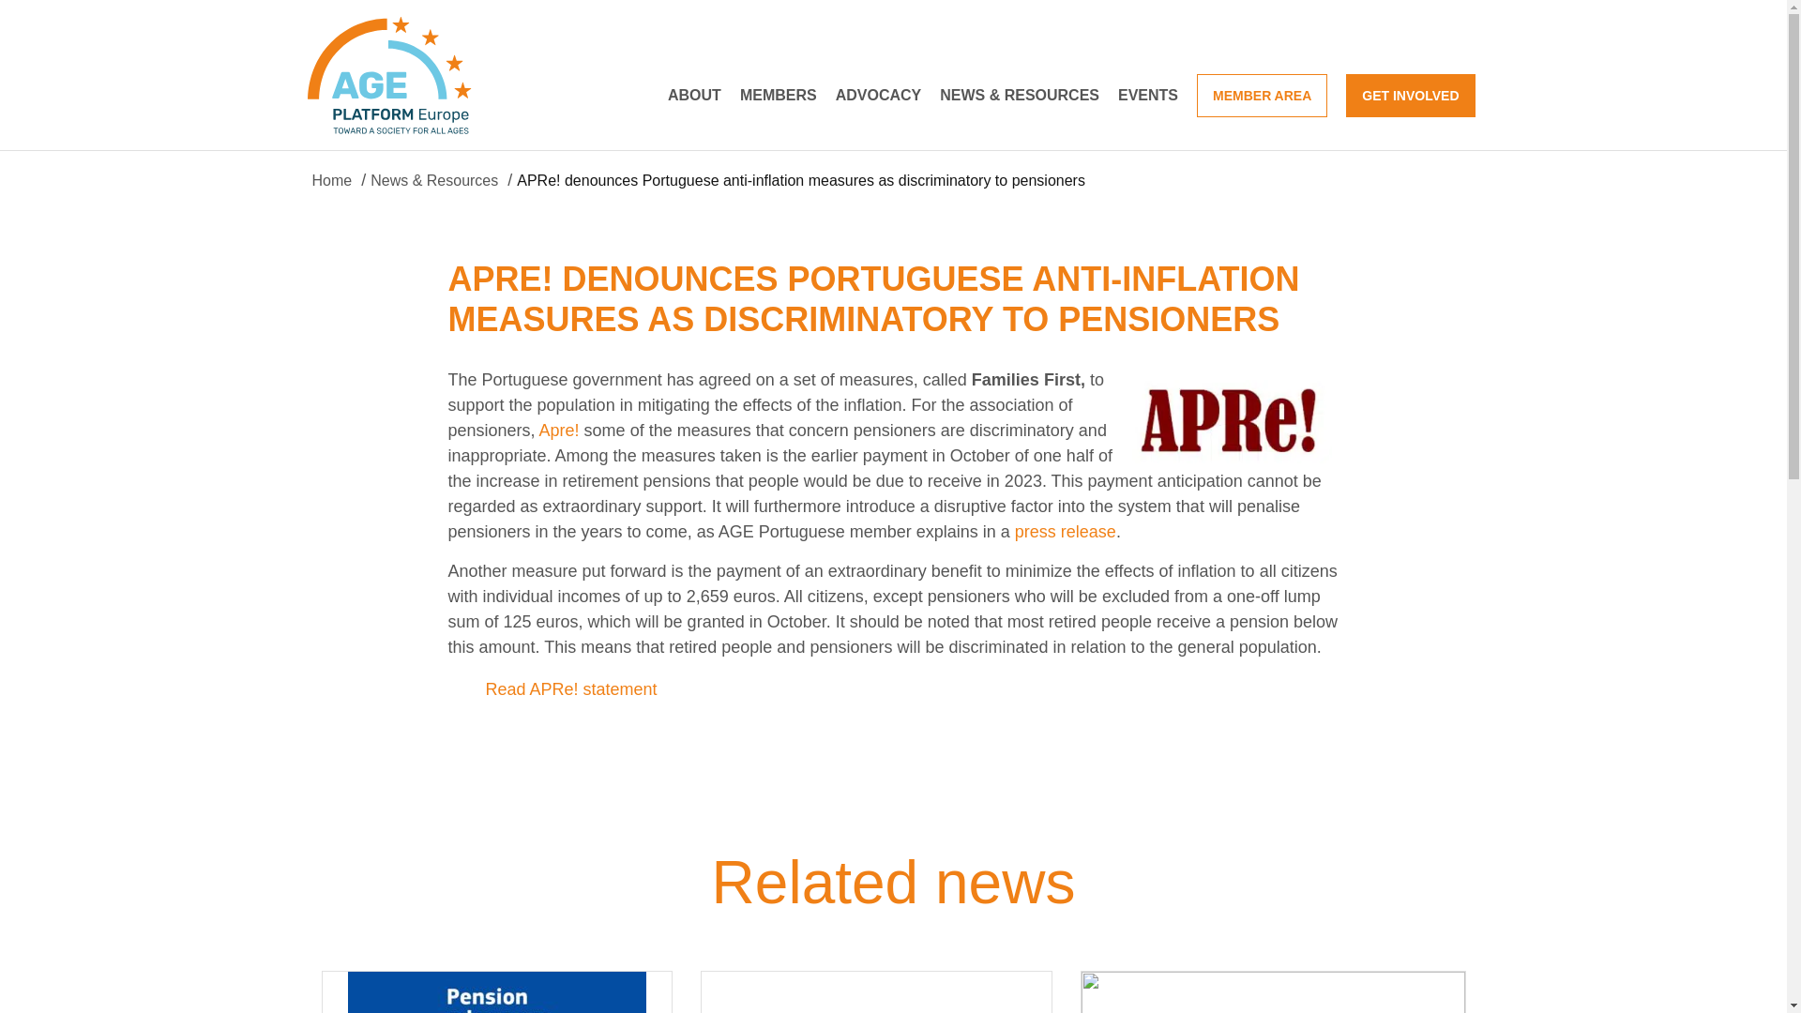  I want to click on Apre!, so click(559, 430).